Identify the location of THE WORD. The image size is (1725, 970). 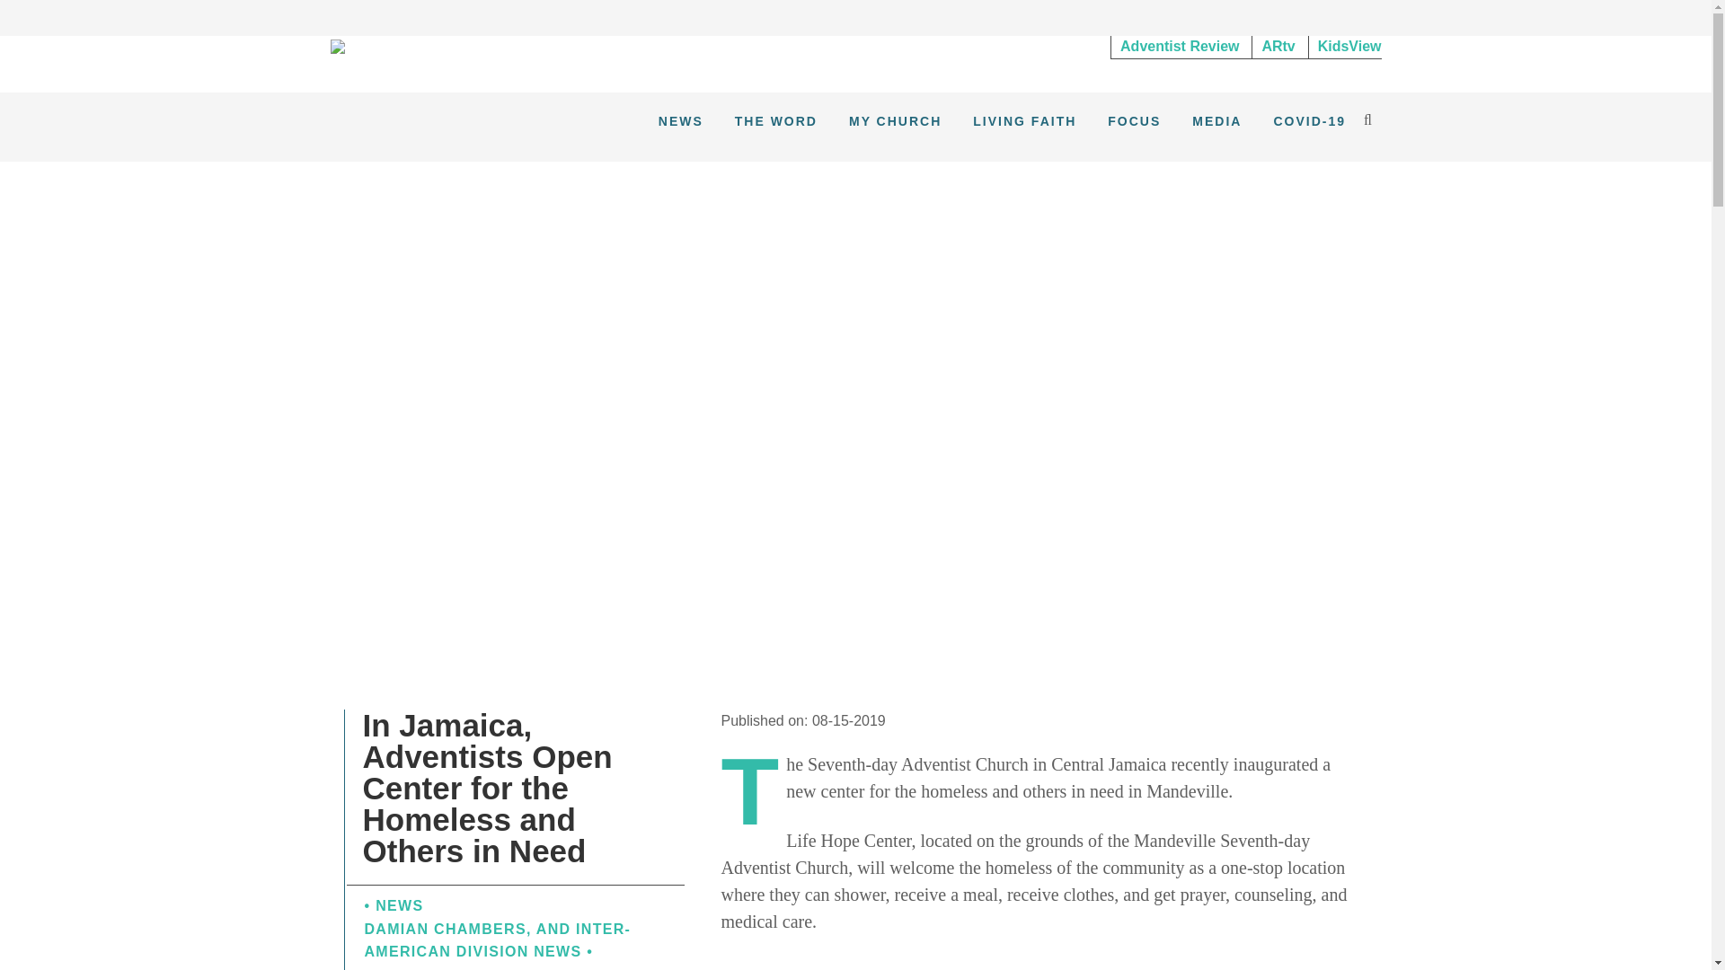
(776, 120).